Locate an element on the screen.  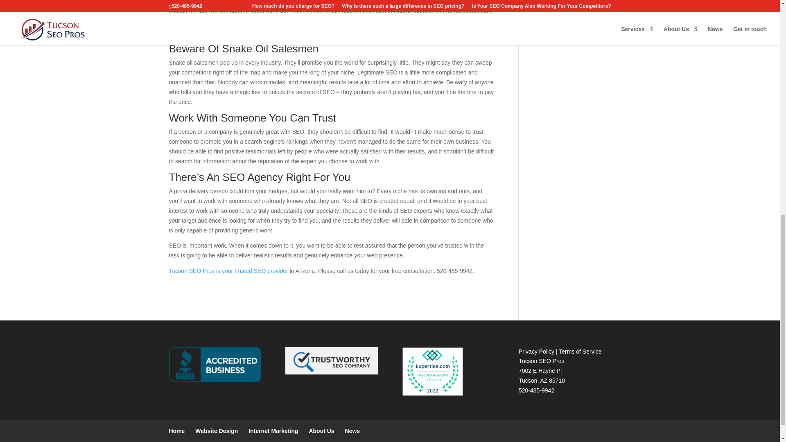
Terms of Service is located at coordinates (580, 352).